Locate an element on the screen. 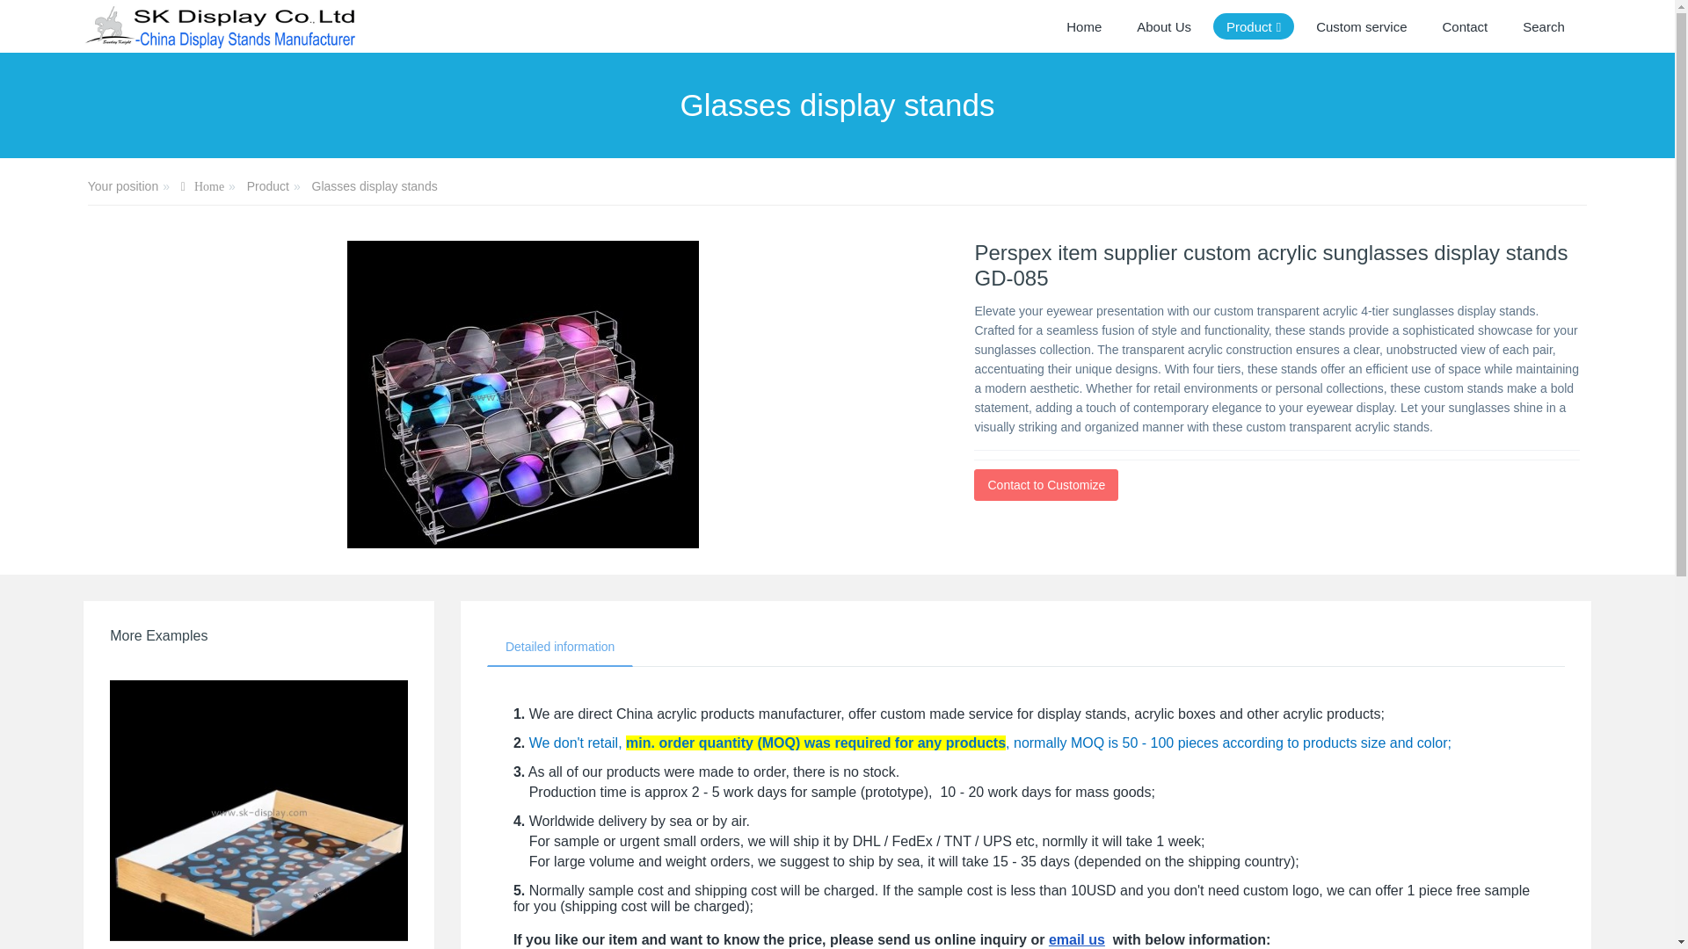  About Us is located at coordinates (1164, 26).